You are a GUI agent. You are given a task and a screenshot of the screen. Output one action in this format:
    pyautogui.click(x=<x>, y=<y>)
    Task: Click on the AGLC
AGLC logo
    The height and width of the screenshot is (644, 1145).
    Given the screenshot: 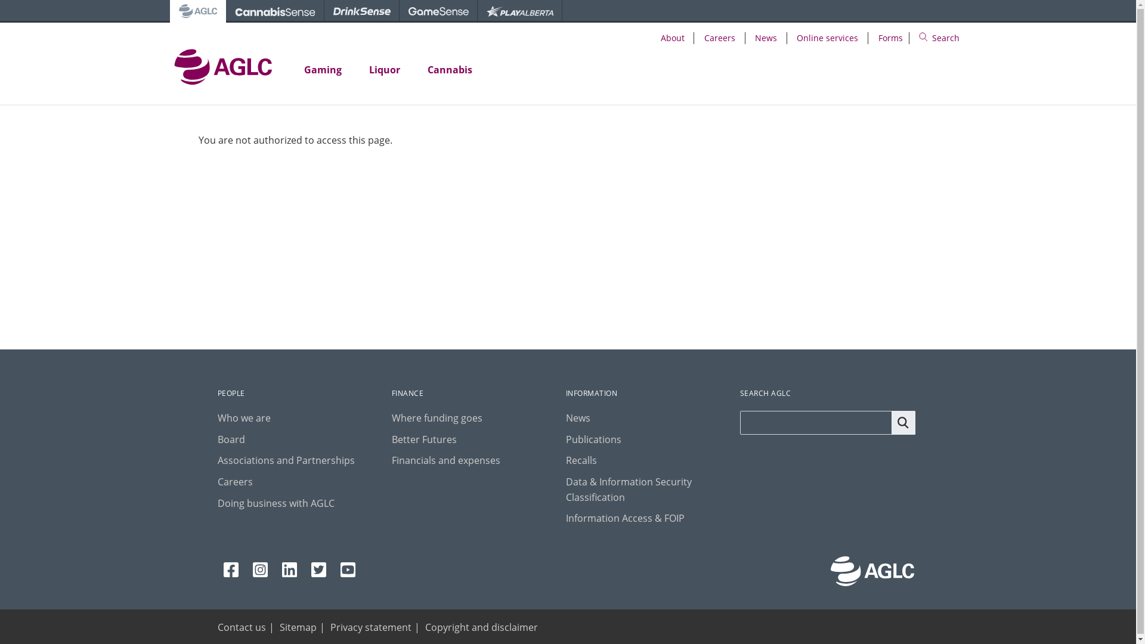 What is the action you would take?
    pyautogui.click(x=197, y=11)
    